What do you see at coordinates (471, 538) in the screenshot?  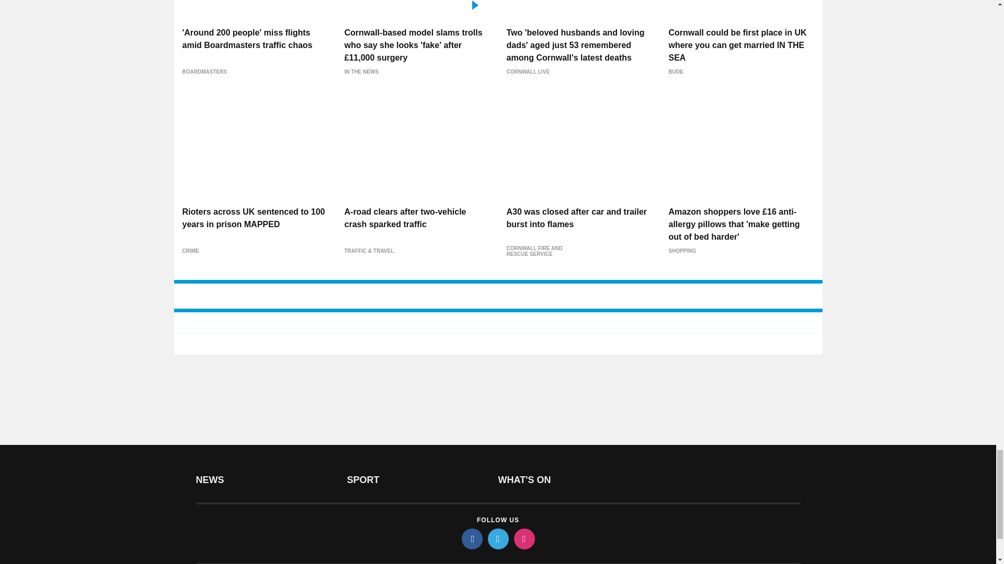 I see `facebook` at bounding box center [471, 538].